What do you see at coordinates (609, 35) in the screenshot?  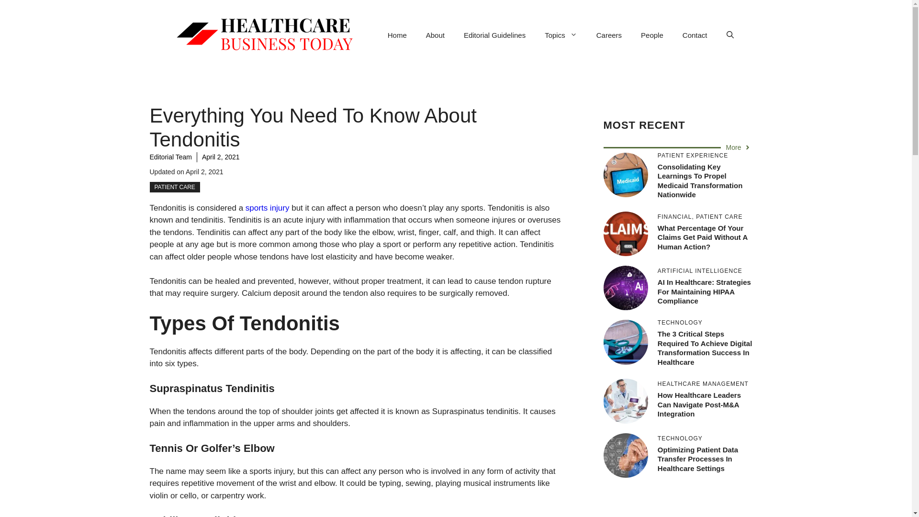 I see `Careers` at bounding box center [609, 35].